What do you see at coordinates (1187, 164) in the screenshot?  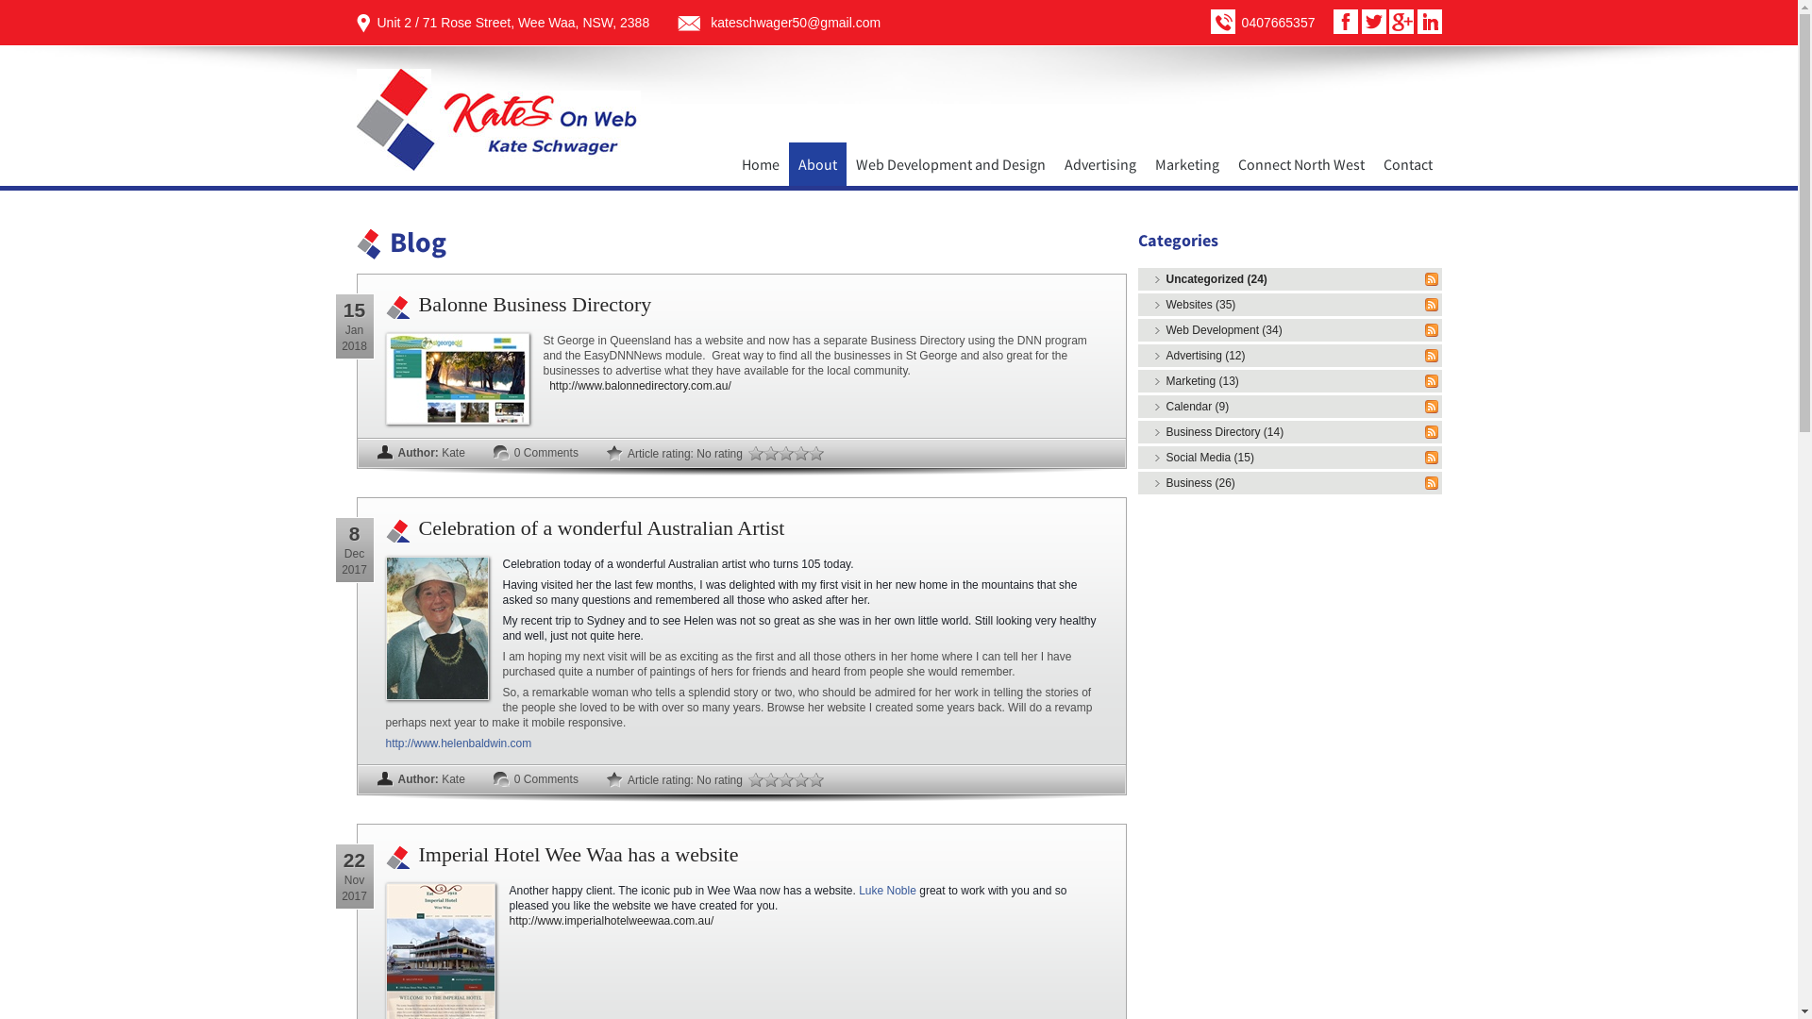 I see `Marketing` at bounding box center [1187, 164].